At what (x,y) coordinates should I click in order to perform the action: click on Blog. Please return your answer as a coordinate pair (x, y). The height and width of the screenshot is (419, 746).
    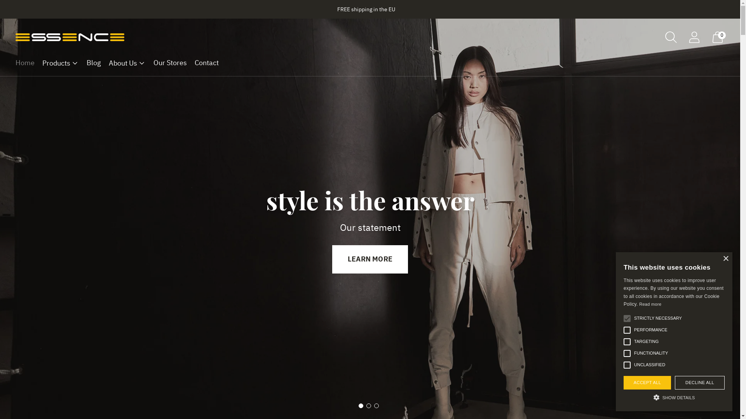
    Looking at the image, I should click on (94, 63).